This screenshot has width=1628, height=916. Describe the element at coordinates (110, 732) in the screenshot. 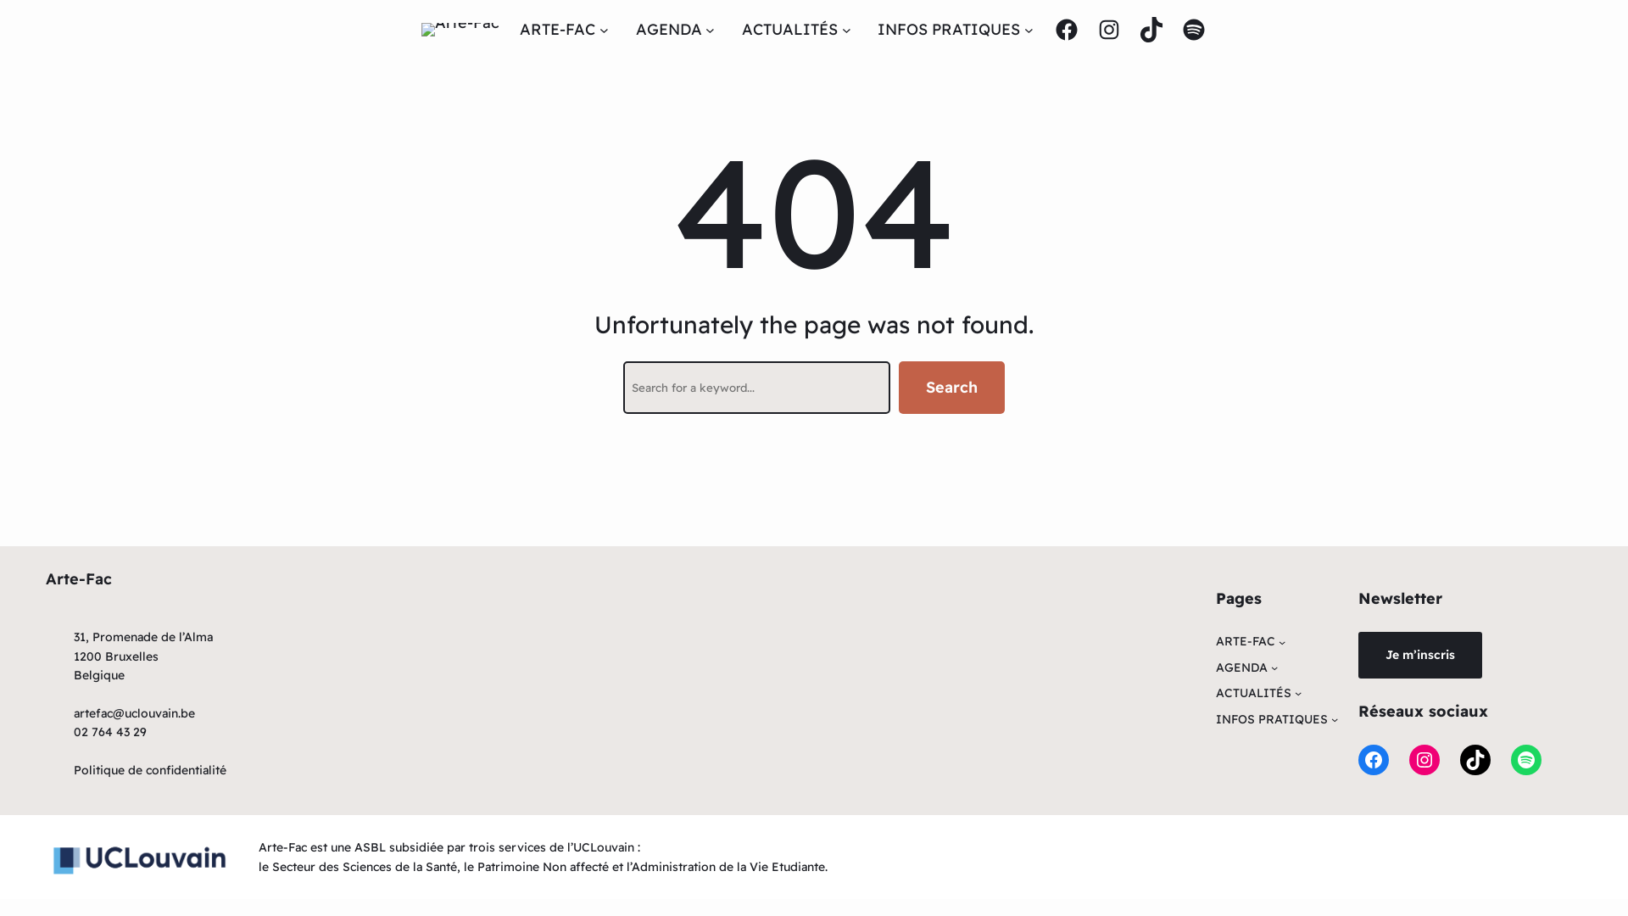

I see `02 764 43 29` at that location.